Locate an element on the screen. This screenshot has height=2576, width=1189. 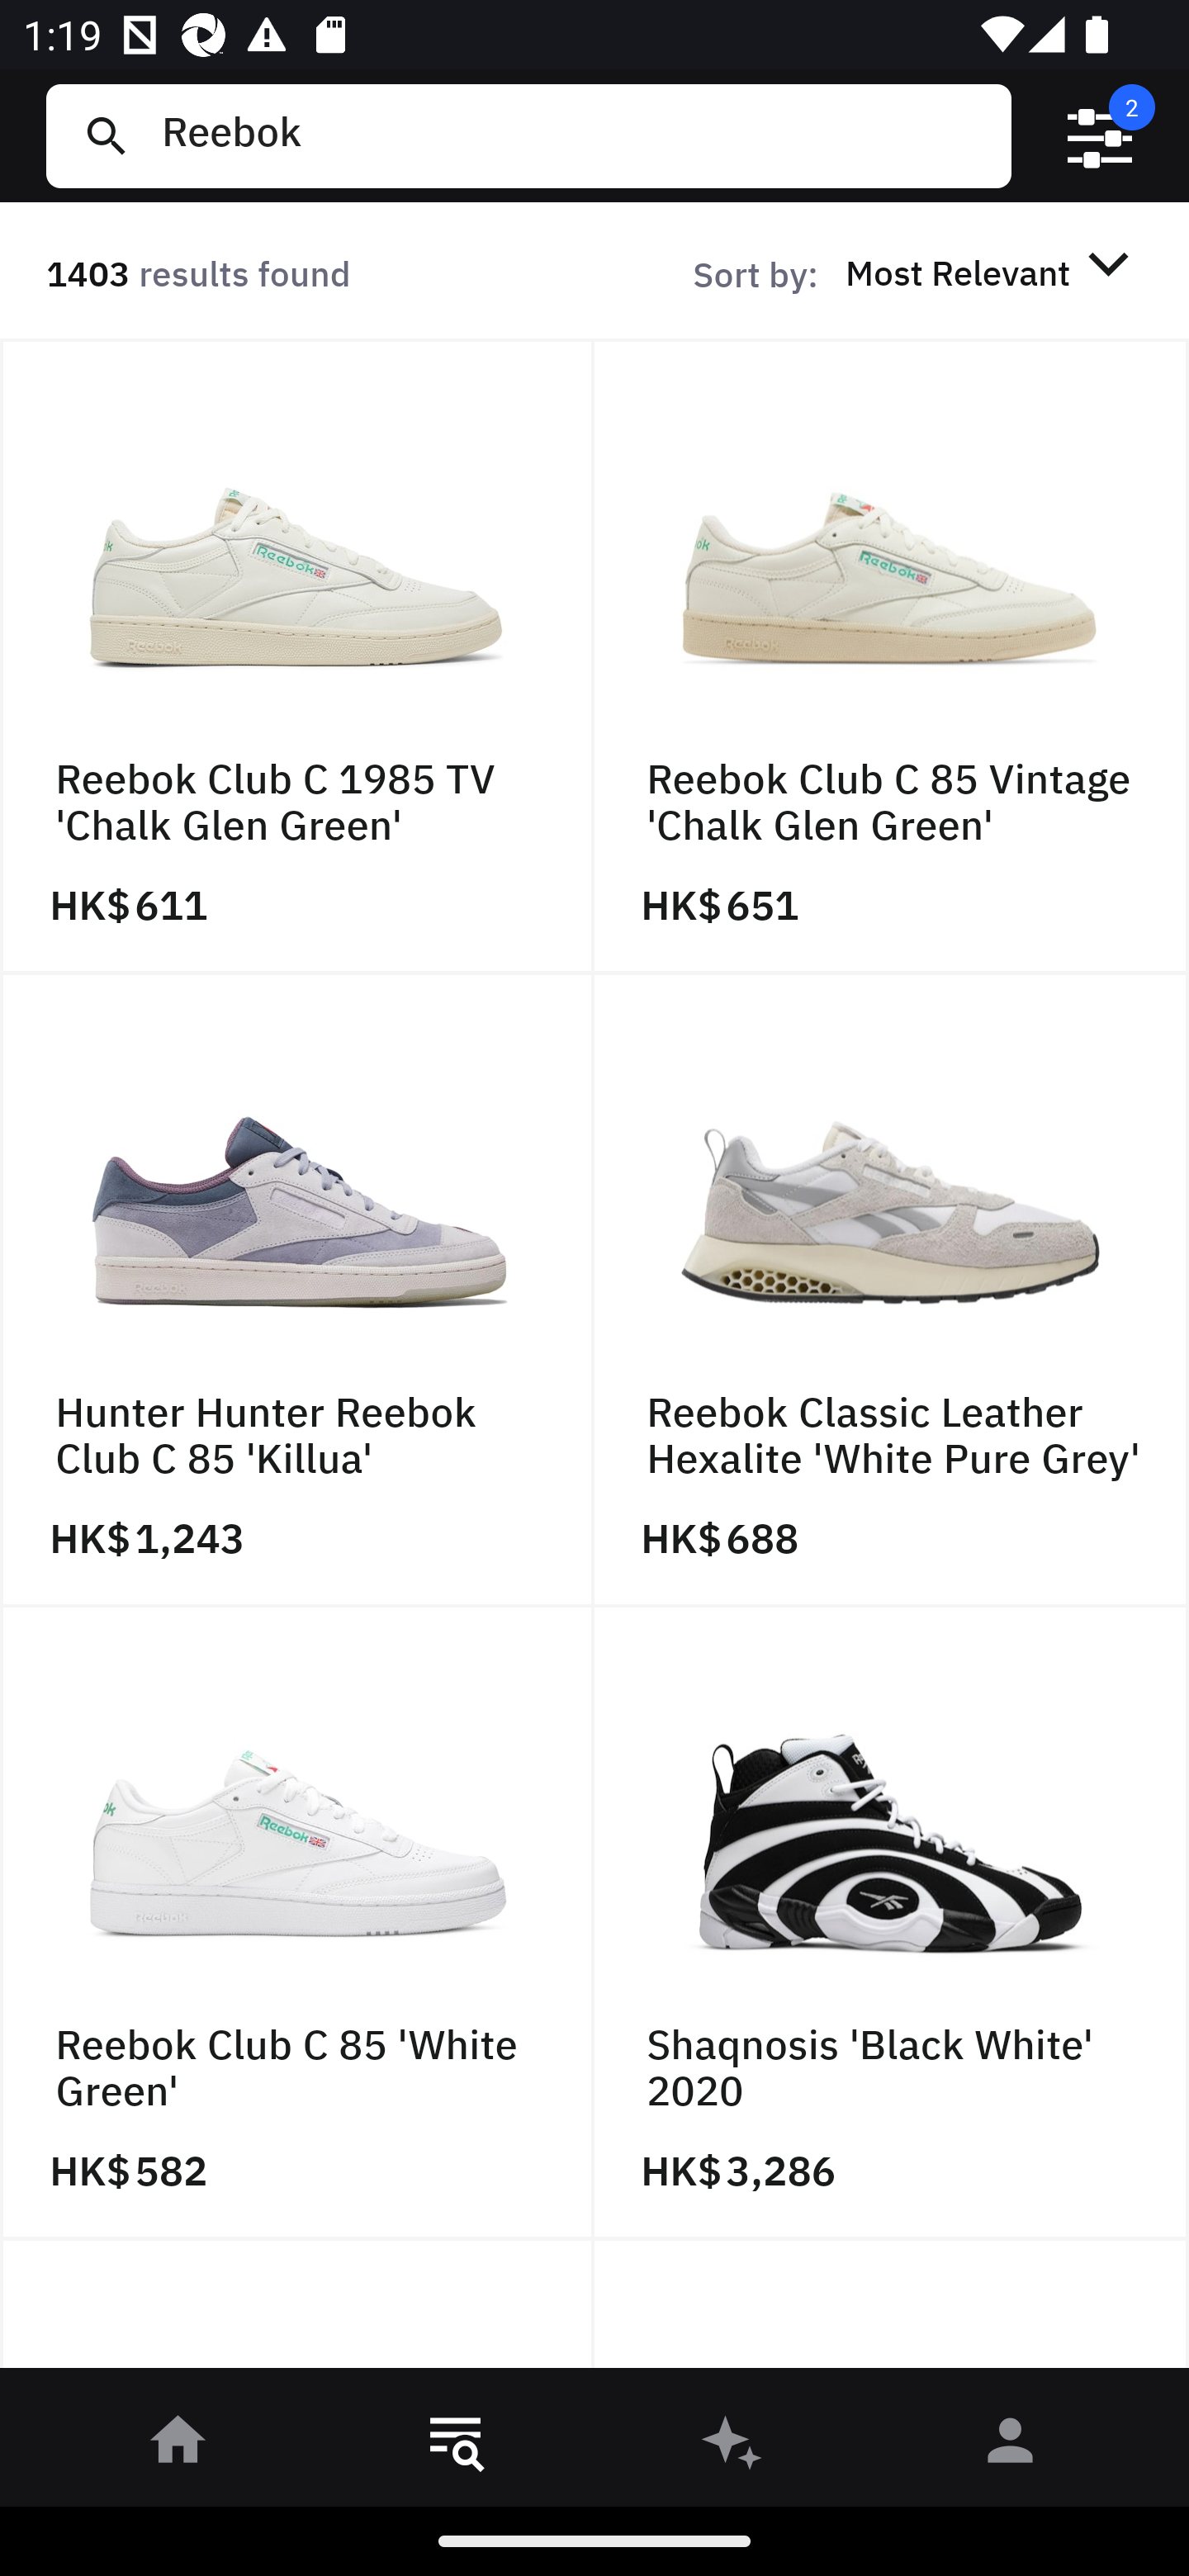
󱎸 is located at coordinates (456, 2446).